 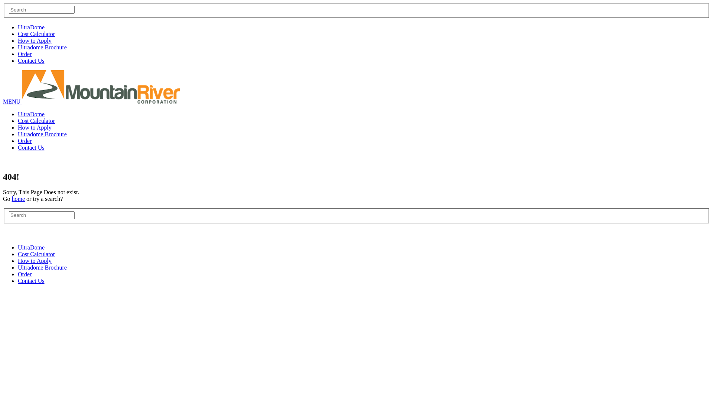 What do you see at coordinates (25, 54) in the screenshot?
I see `Order` at bounding box center [25, 54].